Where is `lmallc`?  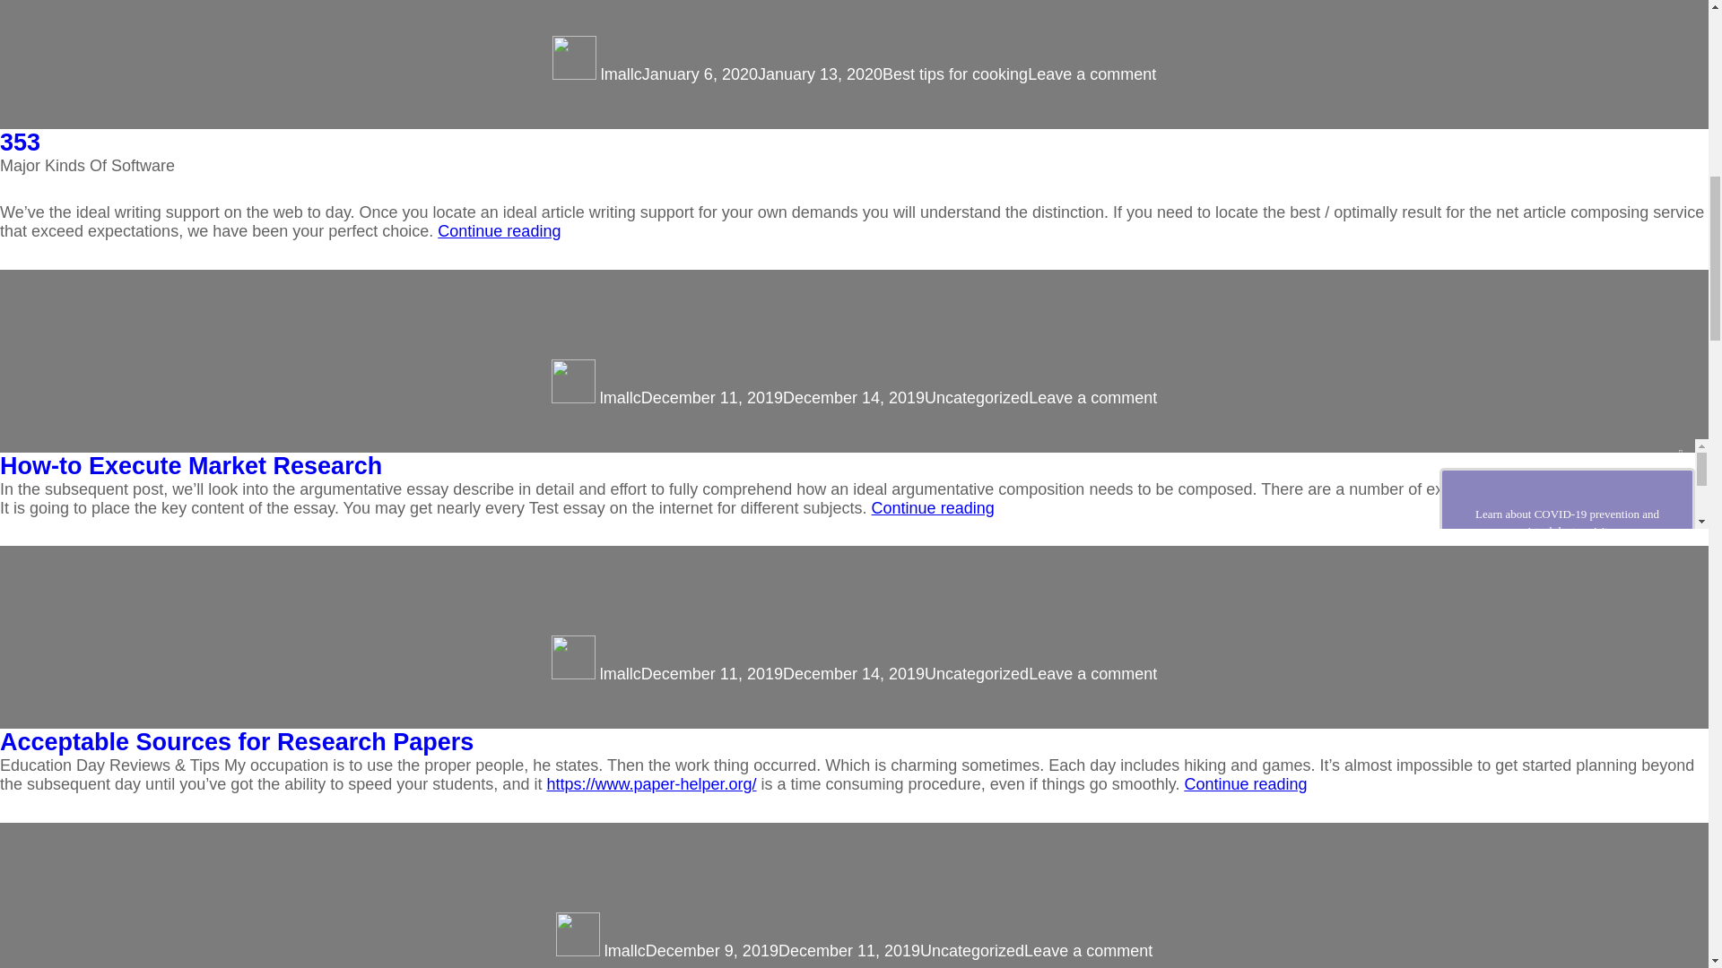
lmallc is located at coordinates (976, 398).